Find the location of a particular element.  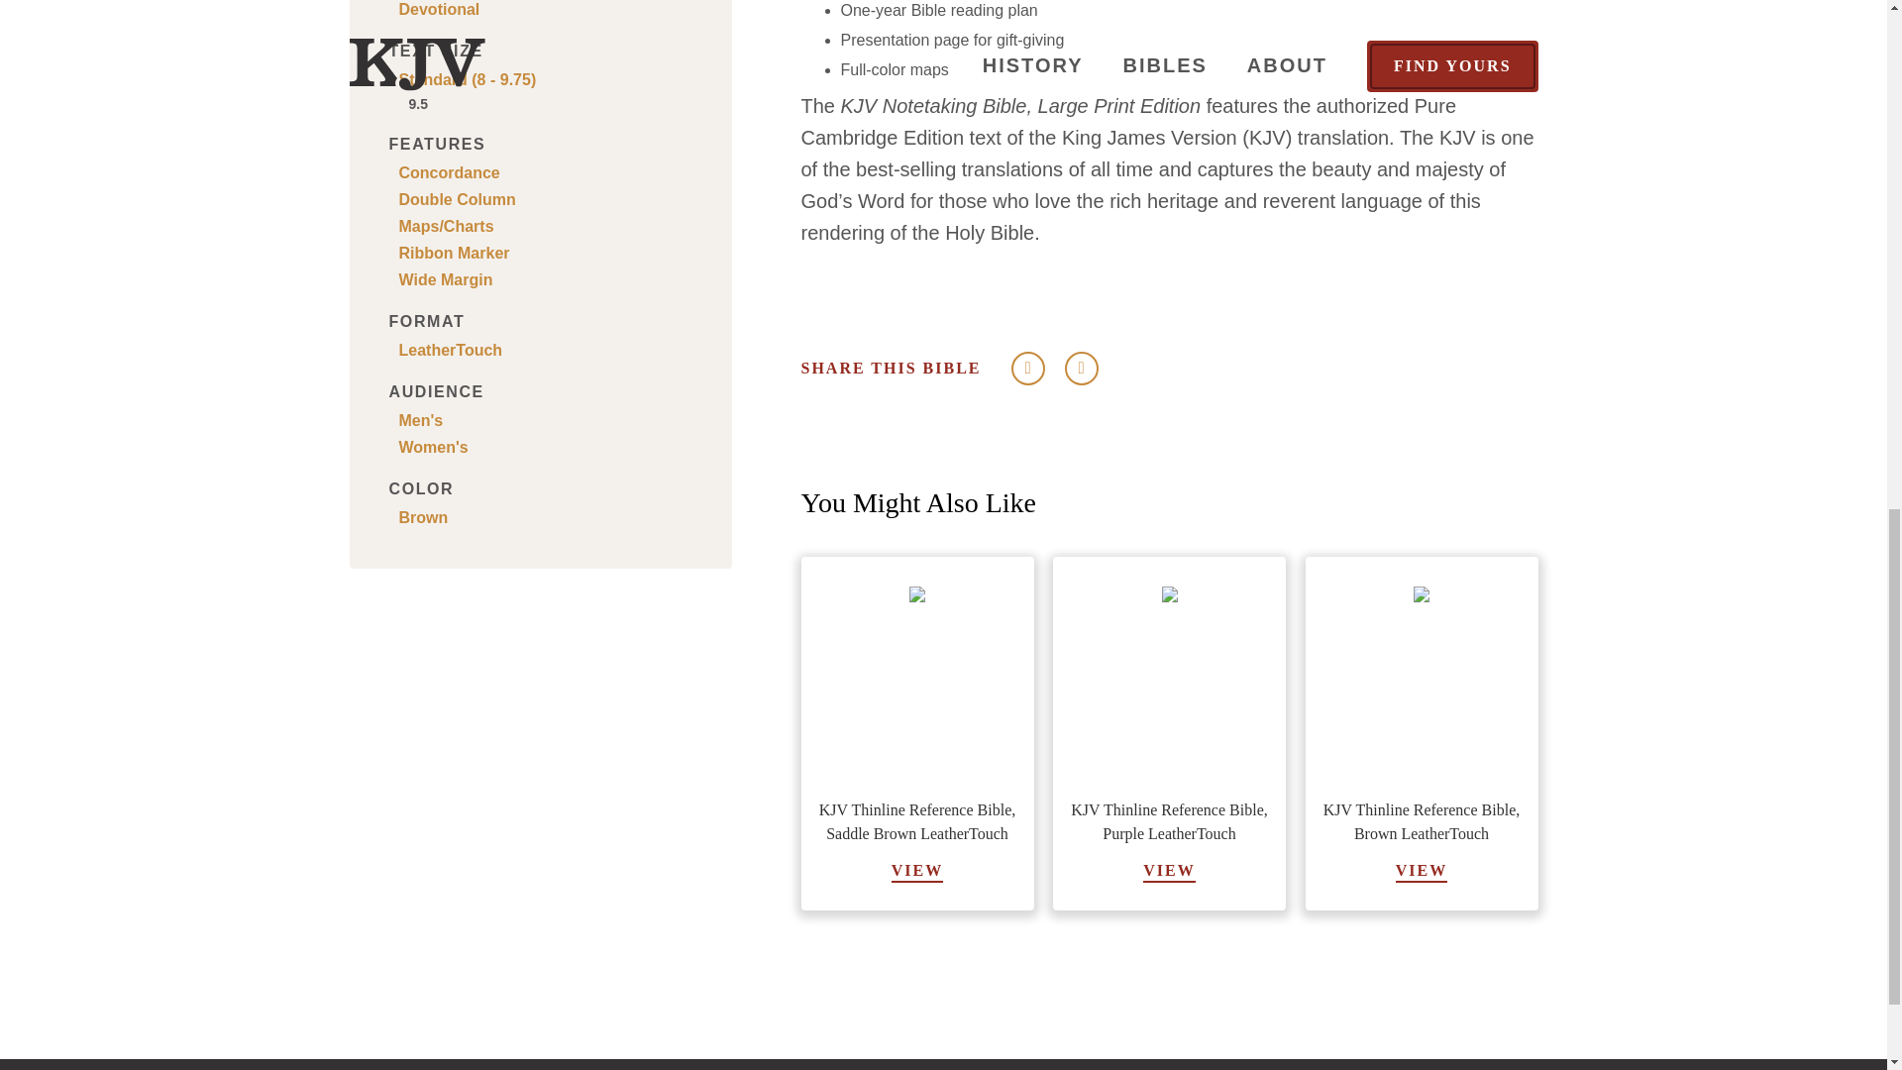

Devotional is located at coordinates (545, 10).